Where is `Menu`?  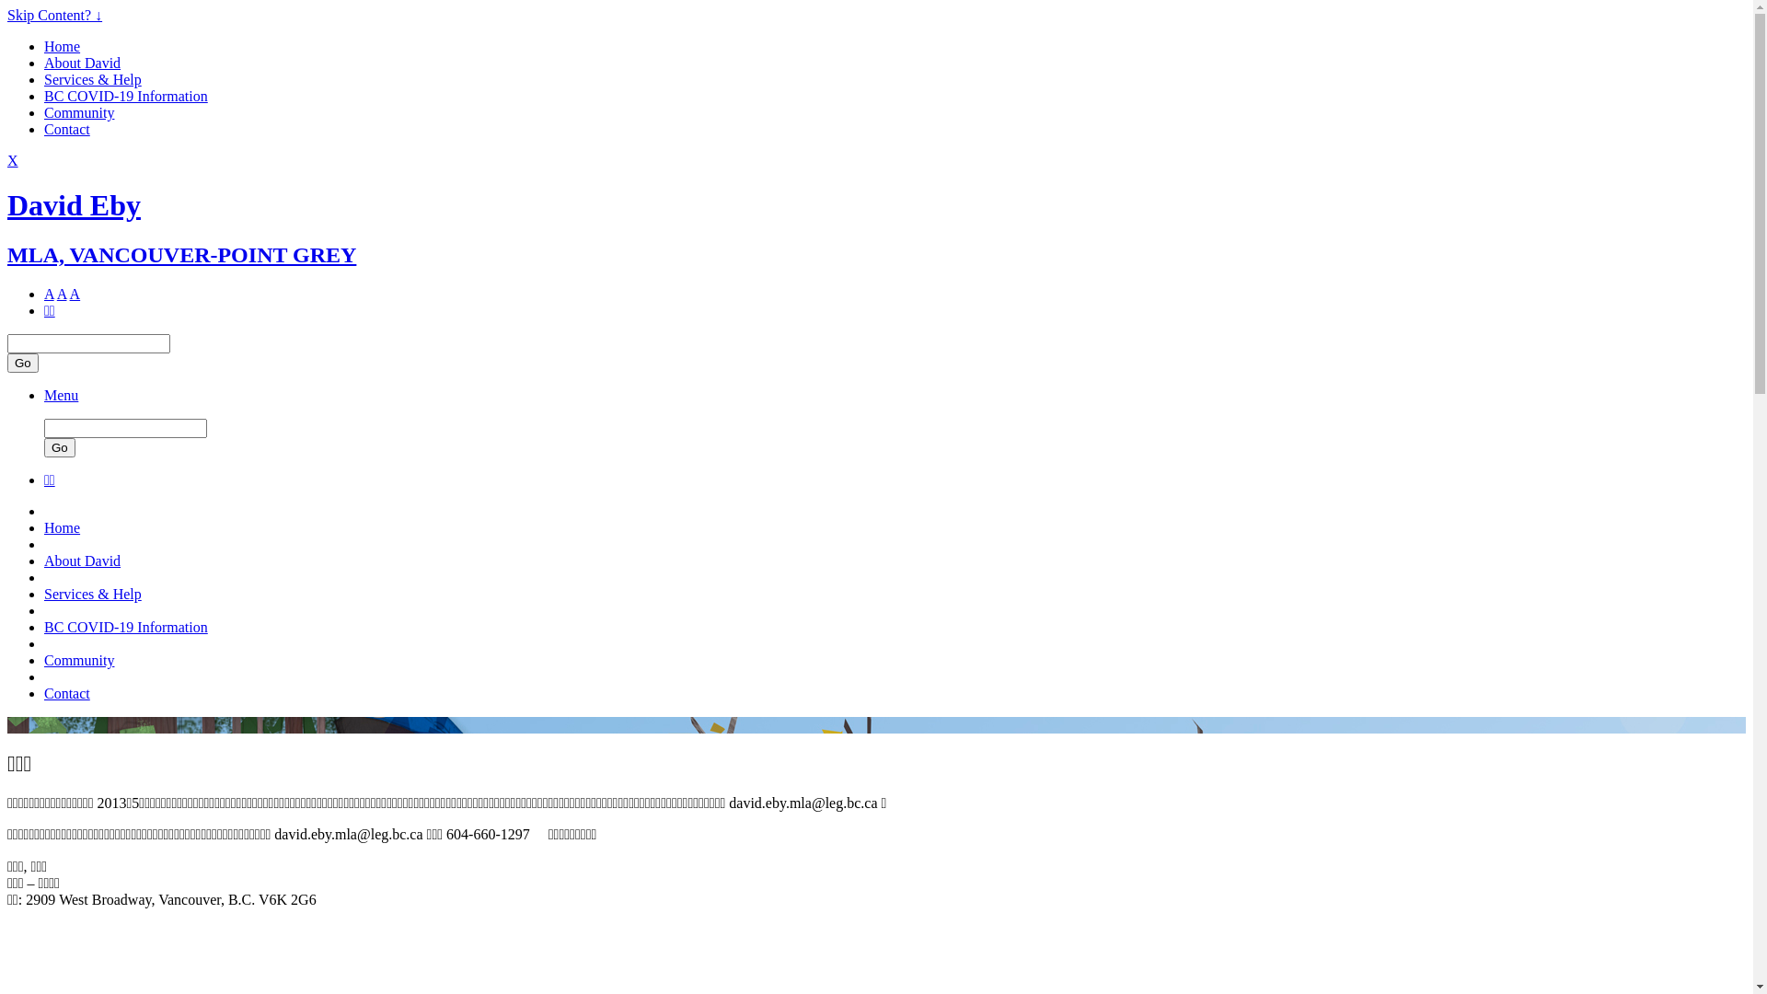
Menu is located at coordinates (61, 396).